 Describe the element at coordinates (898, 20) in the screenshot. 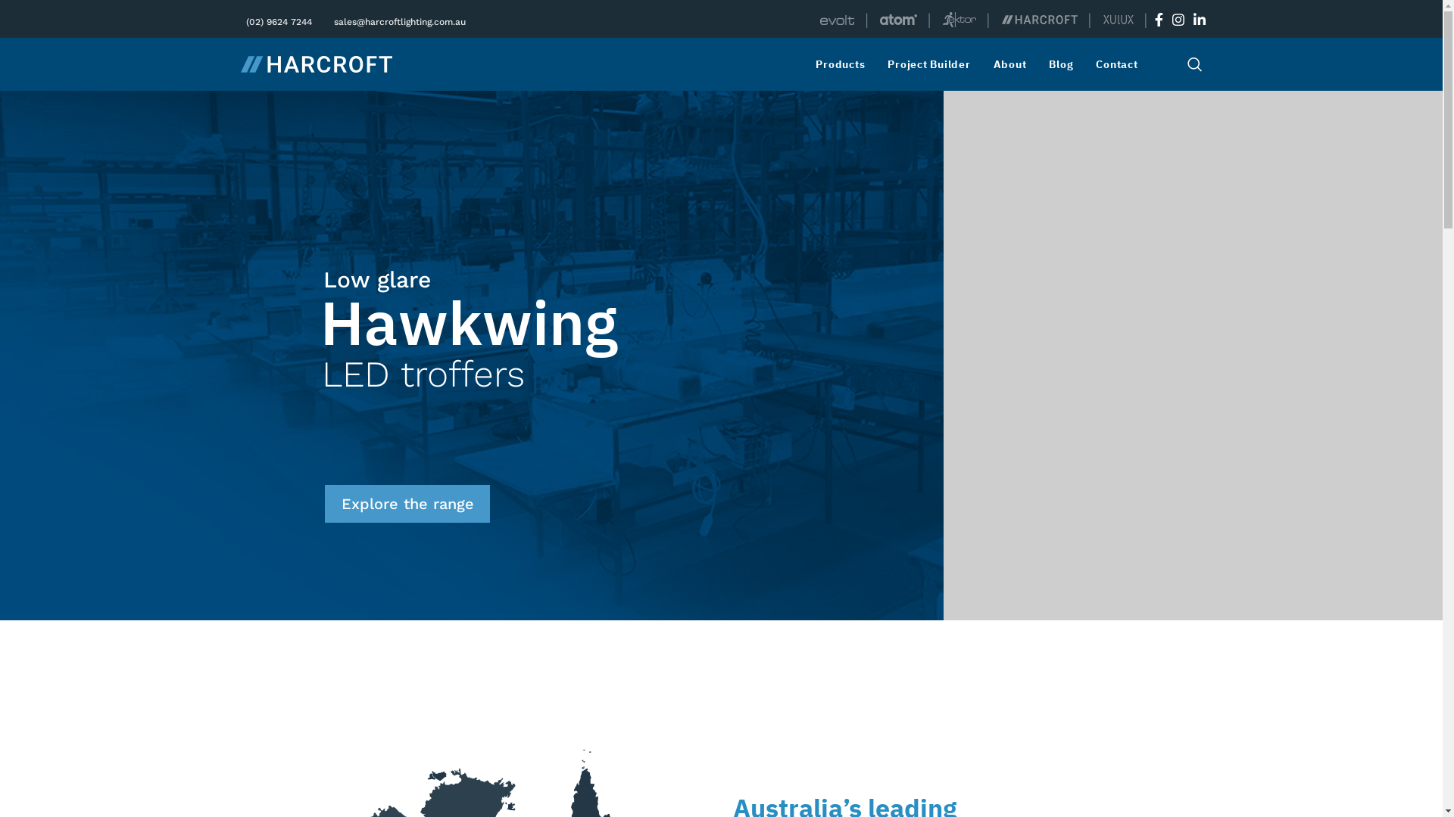

I see `Atom Lighting` at that location.